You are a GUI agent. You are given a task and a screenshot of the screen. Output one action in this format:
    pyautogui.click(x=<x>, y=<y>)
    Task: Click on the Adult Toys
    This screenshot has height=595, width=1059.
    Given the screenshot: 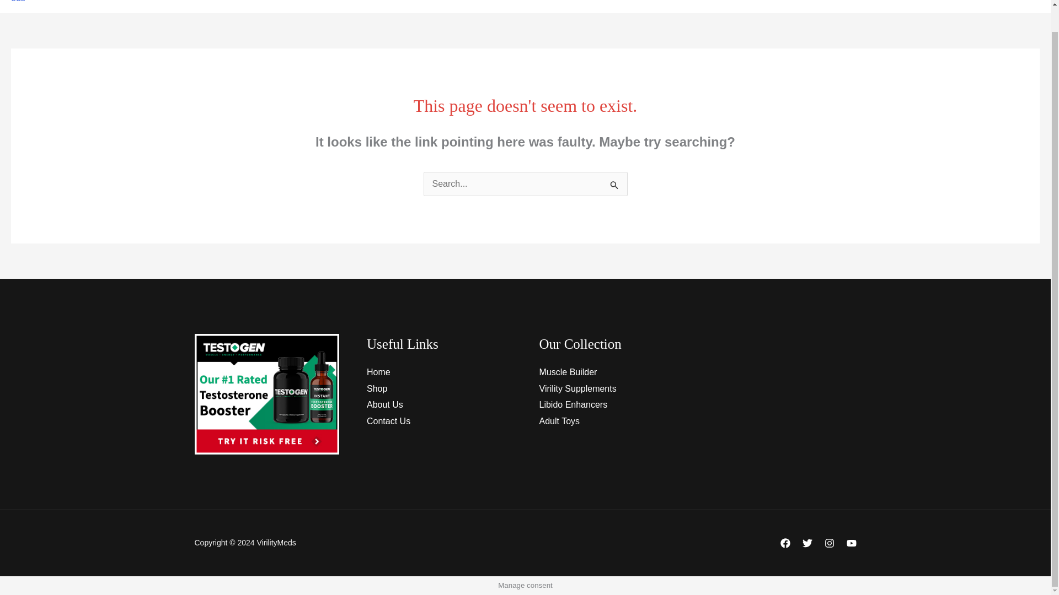 What is the action you would take?
    pyautogui.click(x=559, y=421)
    